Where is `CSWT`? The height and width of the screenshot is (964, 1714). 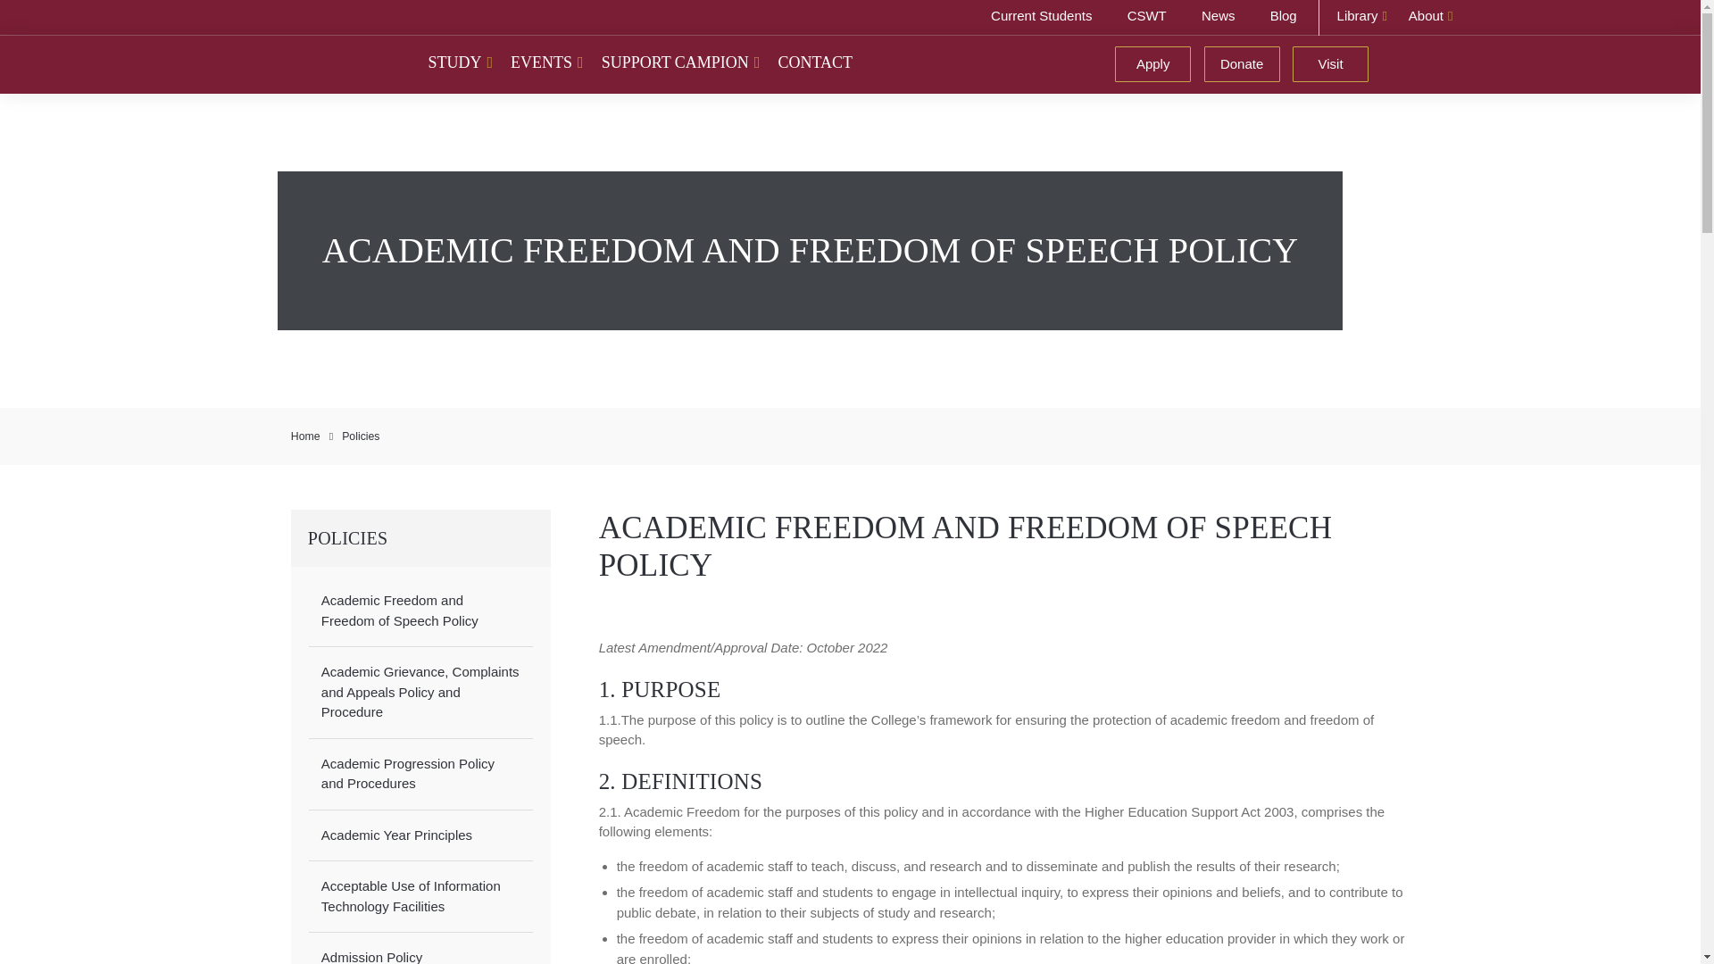
CSWT is located at coordinates (1130, 18).